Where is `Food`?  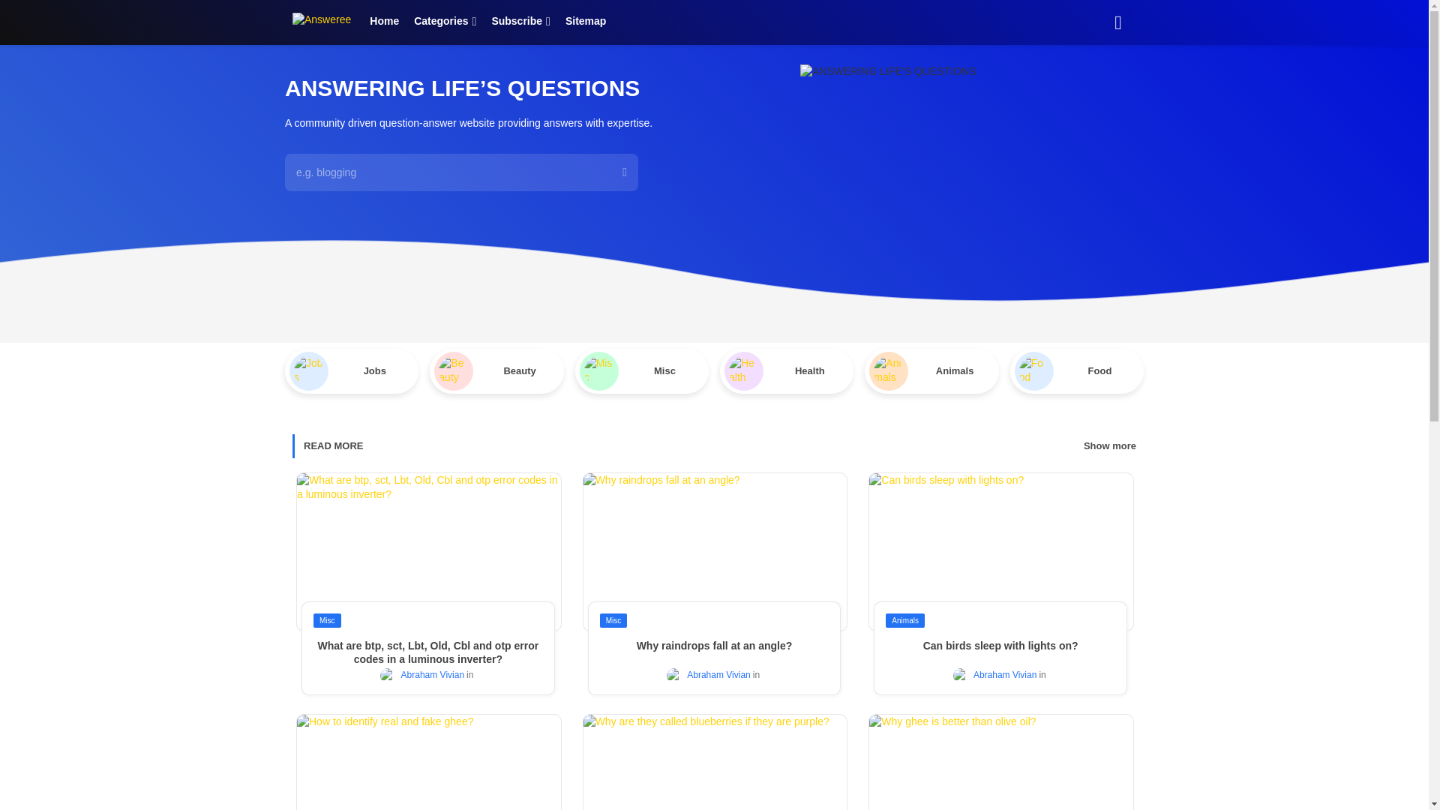 Food is located at coordinates (1077, 370).